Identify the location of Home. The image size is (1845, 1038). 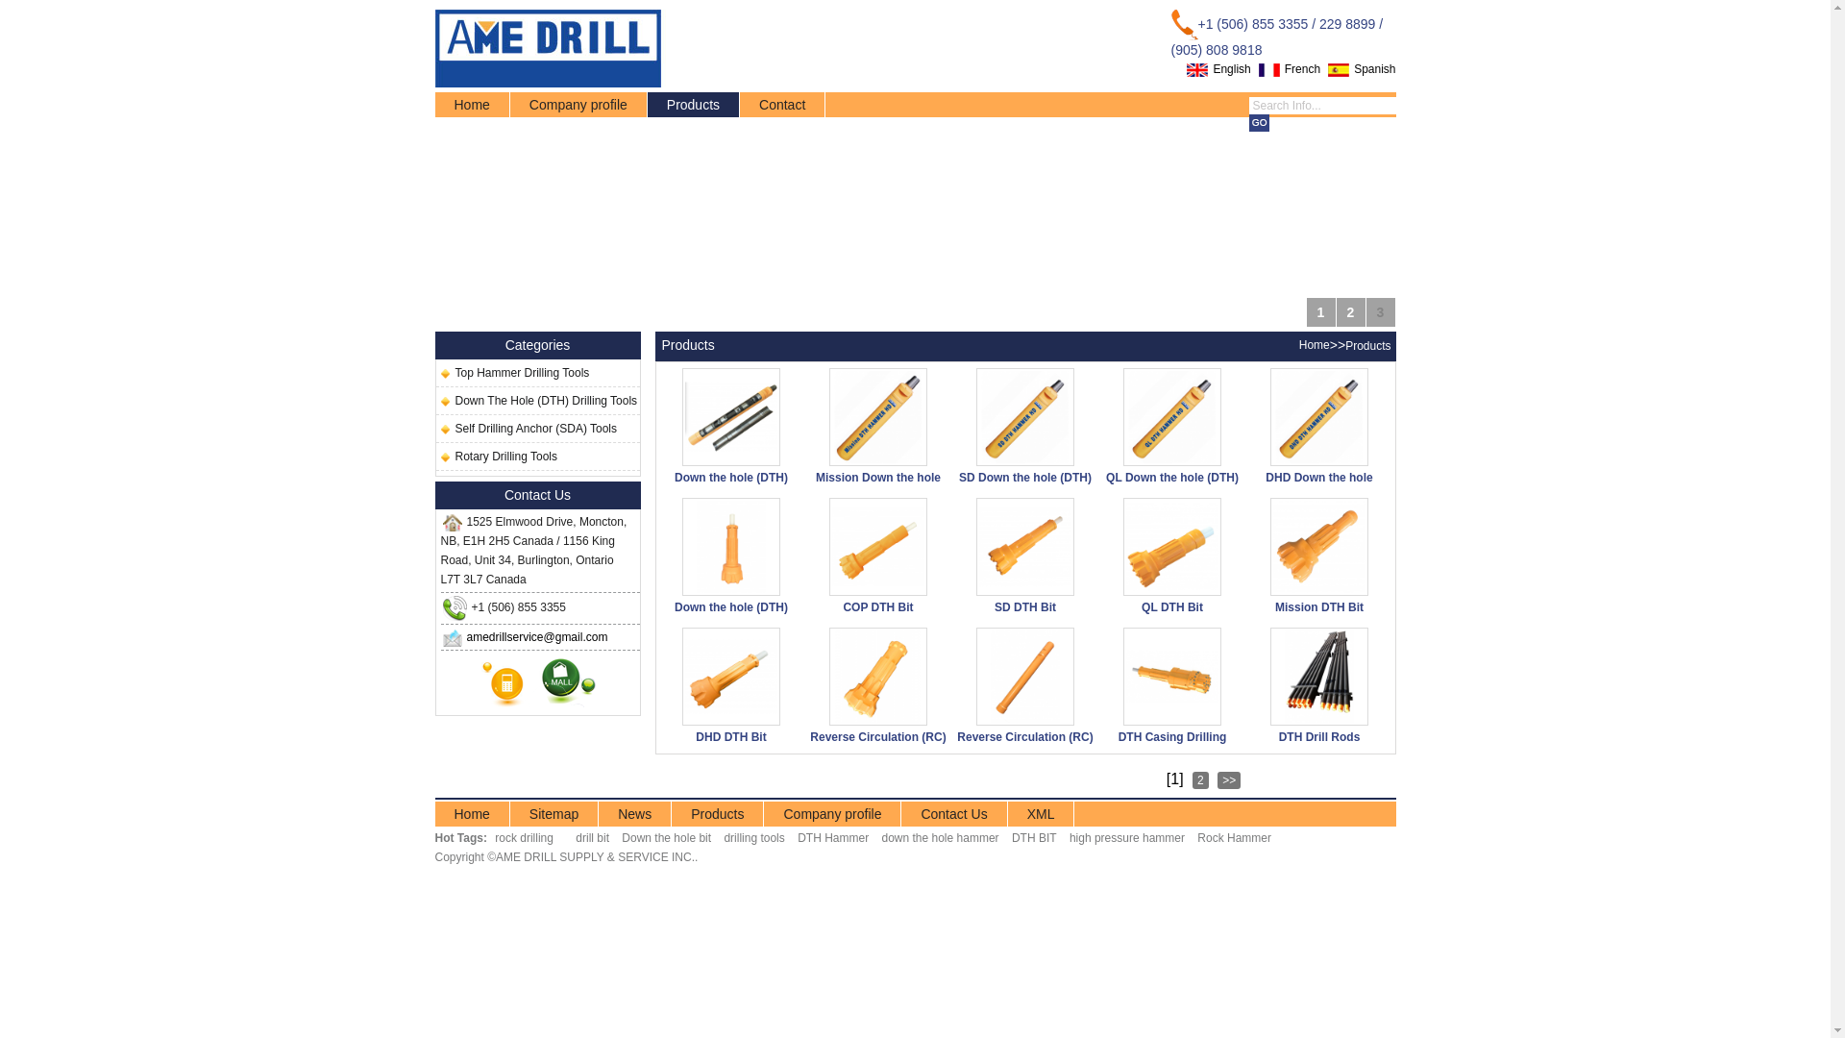
(471, 814).